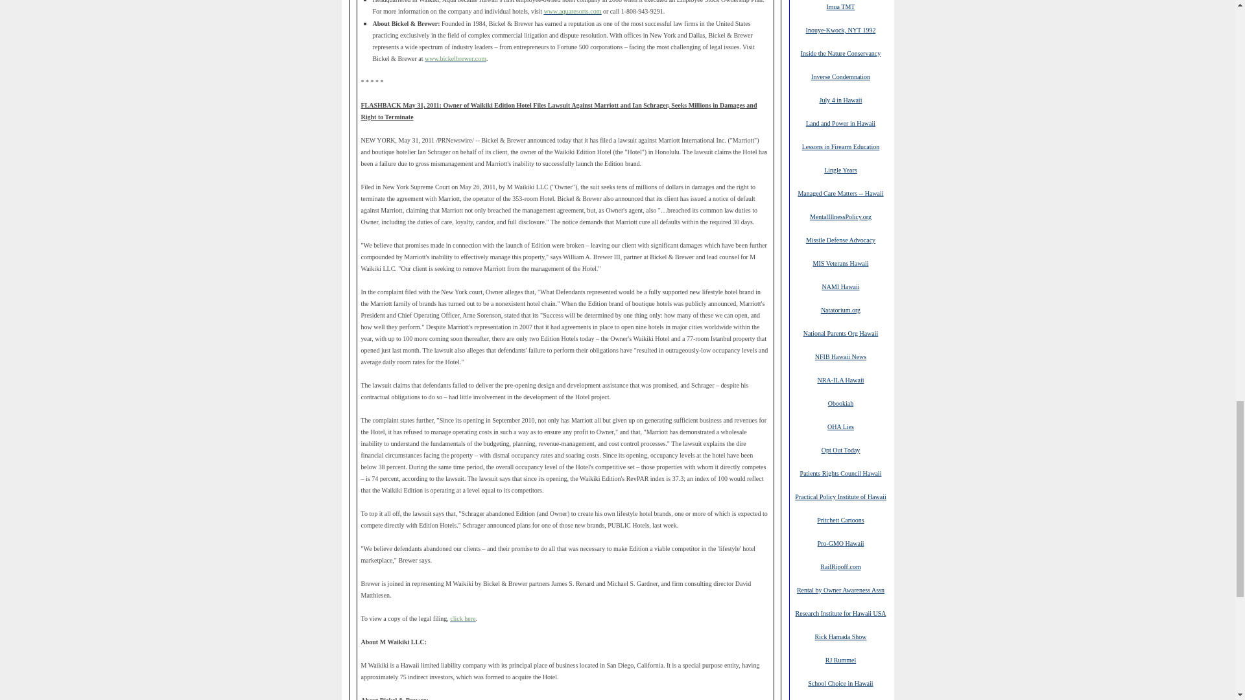  What do you see at coordinates (462, 618) in the screenshot?
I see `click here` at bounding box center [462, 618].